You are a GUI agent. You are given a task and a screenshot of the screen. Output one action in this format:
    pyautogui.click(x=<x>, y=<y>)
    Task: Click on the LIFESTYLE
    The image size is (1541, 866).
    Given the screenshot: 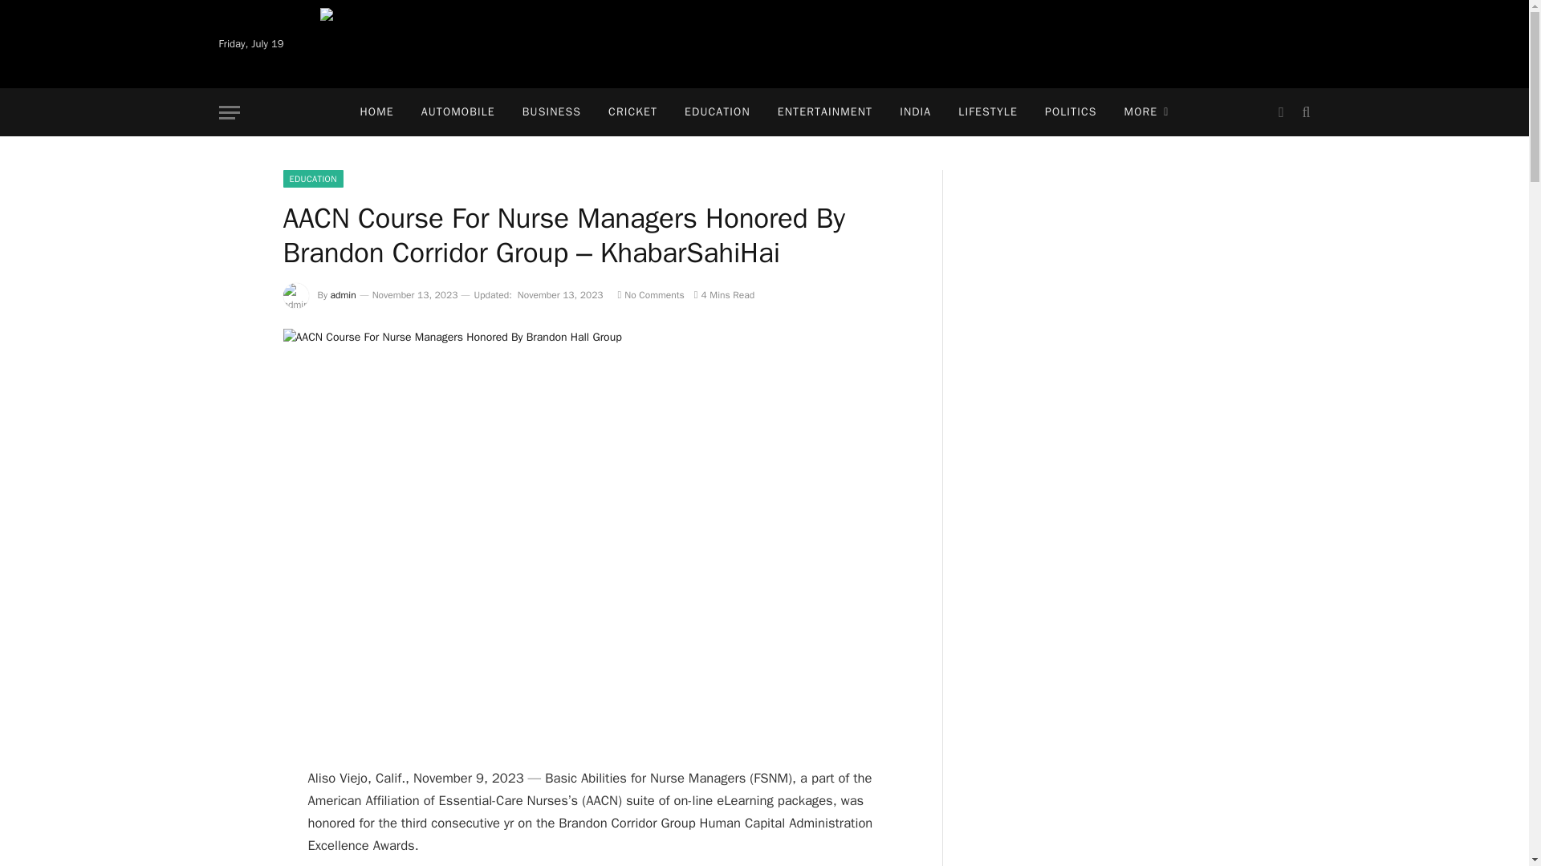 What is the action you would take?
    pyautogui.click(x=987, y=112)
    